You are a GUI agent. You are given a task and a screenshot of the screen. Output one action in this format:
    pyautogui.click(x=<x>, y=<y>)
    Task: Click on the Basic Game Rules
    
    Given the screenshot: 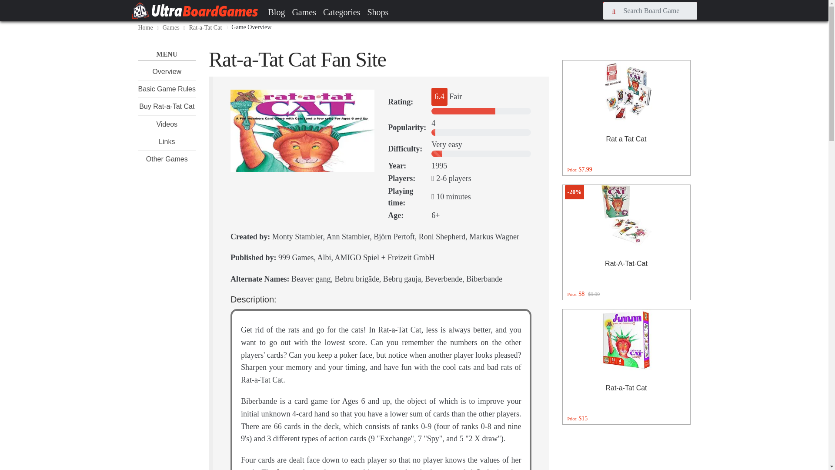 What is the action you would take?
    pyautogui.click(x=167, y=89)
    